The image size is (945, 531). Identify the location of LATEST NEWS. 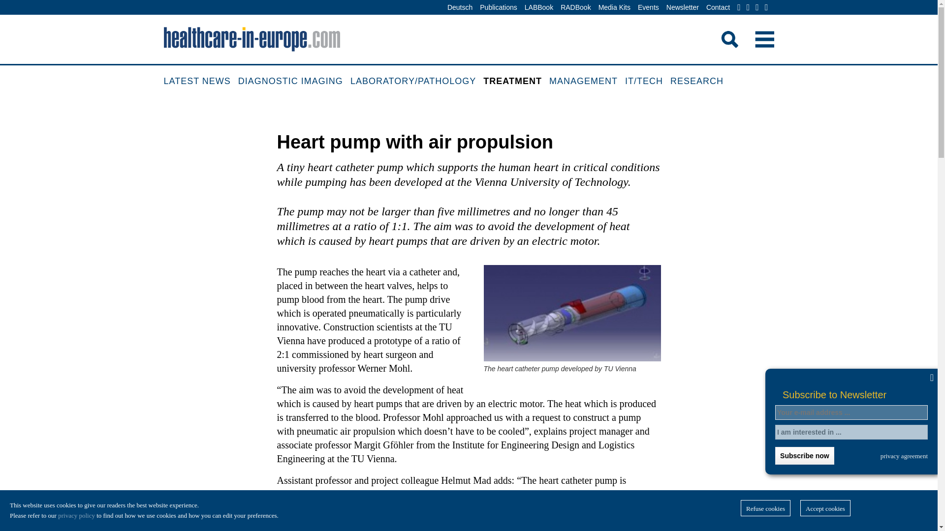
(201, 82).